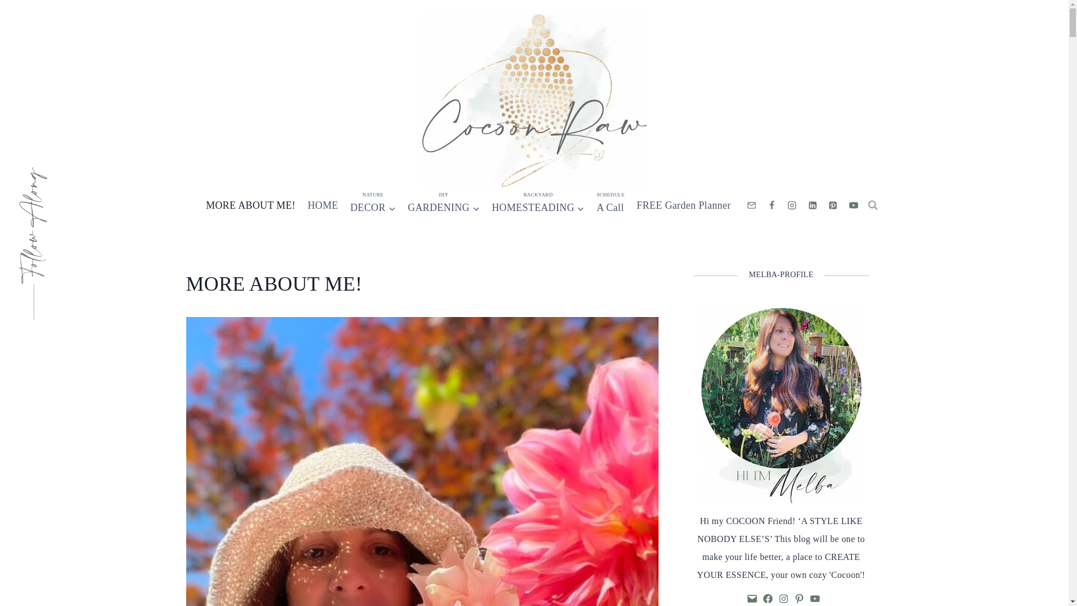  Describe the element at coordinates (610, 205) in the screenshot. I see `Schedule` at that location.